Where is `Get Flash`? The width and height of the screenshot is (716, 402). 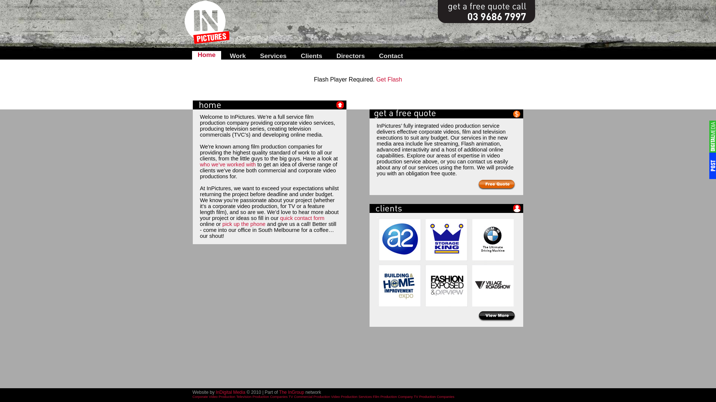
Get Flash is located at coordinates (389, 80).